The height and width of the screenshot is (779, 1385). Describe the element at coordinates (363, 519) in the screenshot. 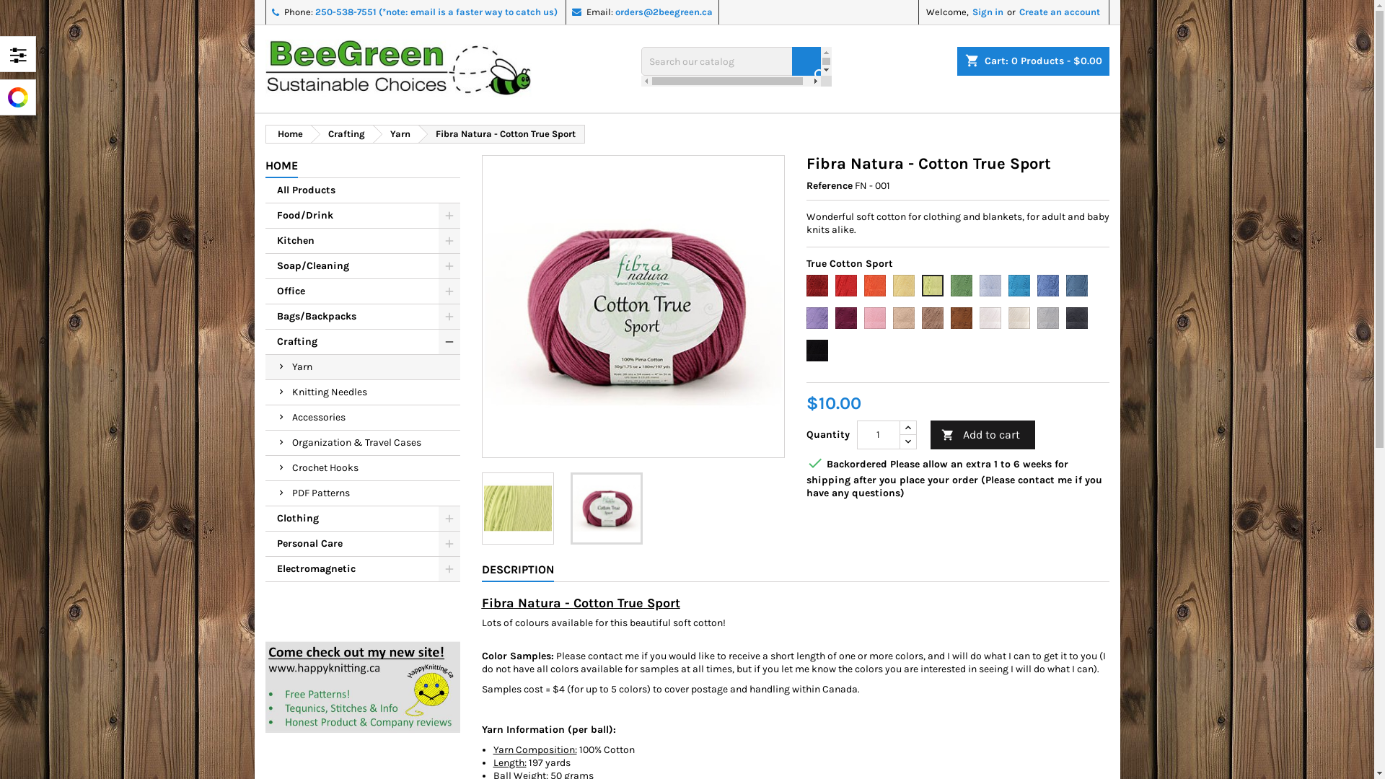

I see `Clothing` at that location.